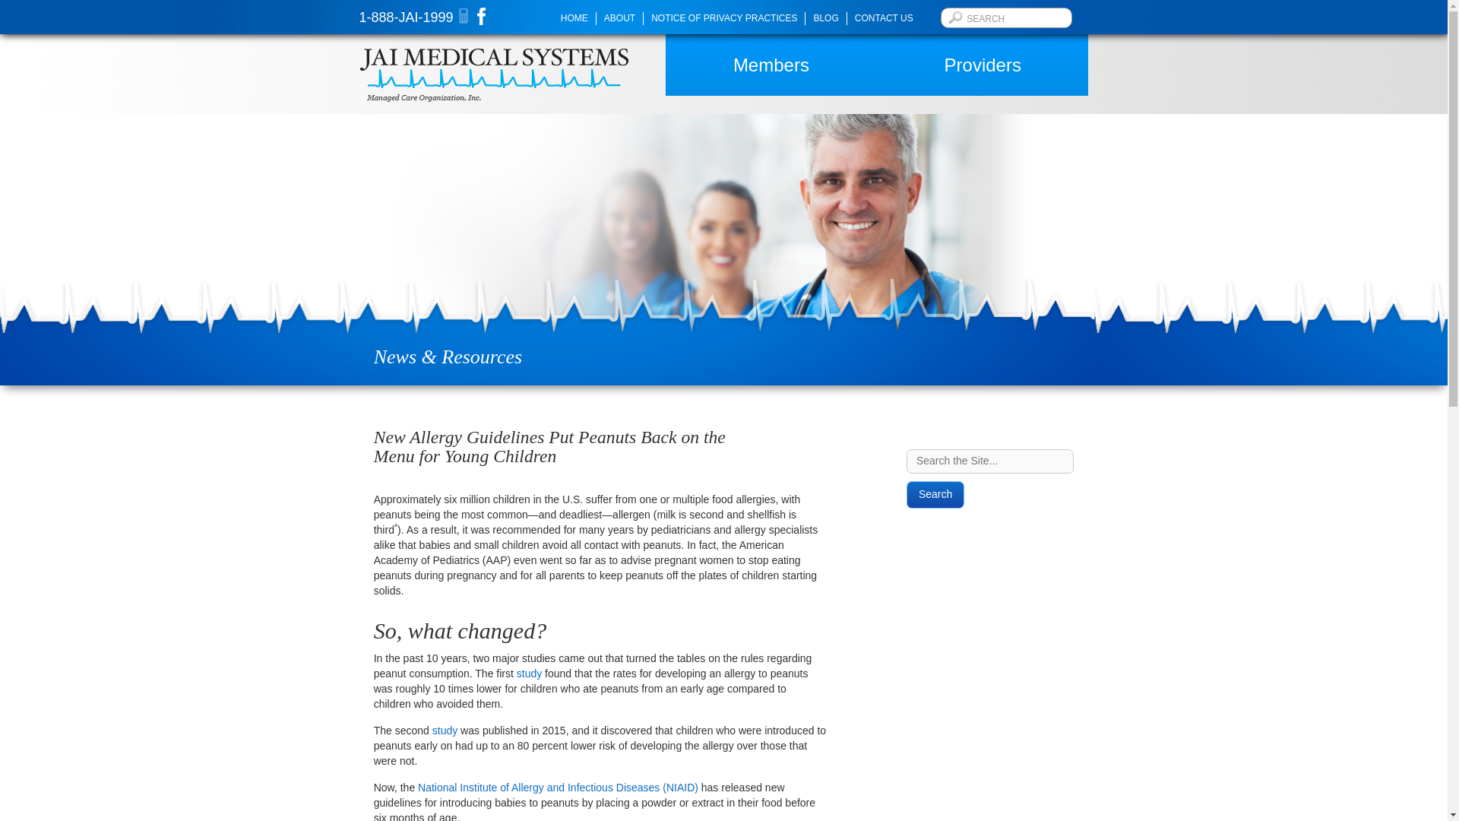 The height and width of the screenshot is (821, 1459). I want to click on CONTACT US, so click(884, 18).